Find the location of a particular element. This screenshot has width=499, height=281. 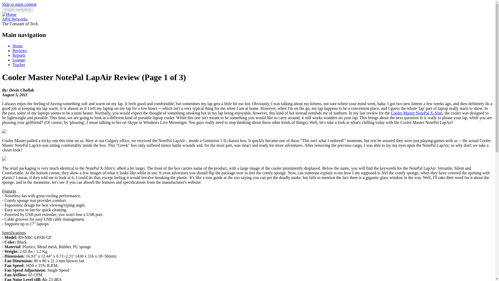

Cooler Master NotePal X-Slim is located at coordinates (417, 113).